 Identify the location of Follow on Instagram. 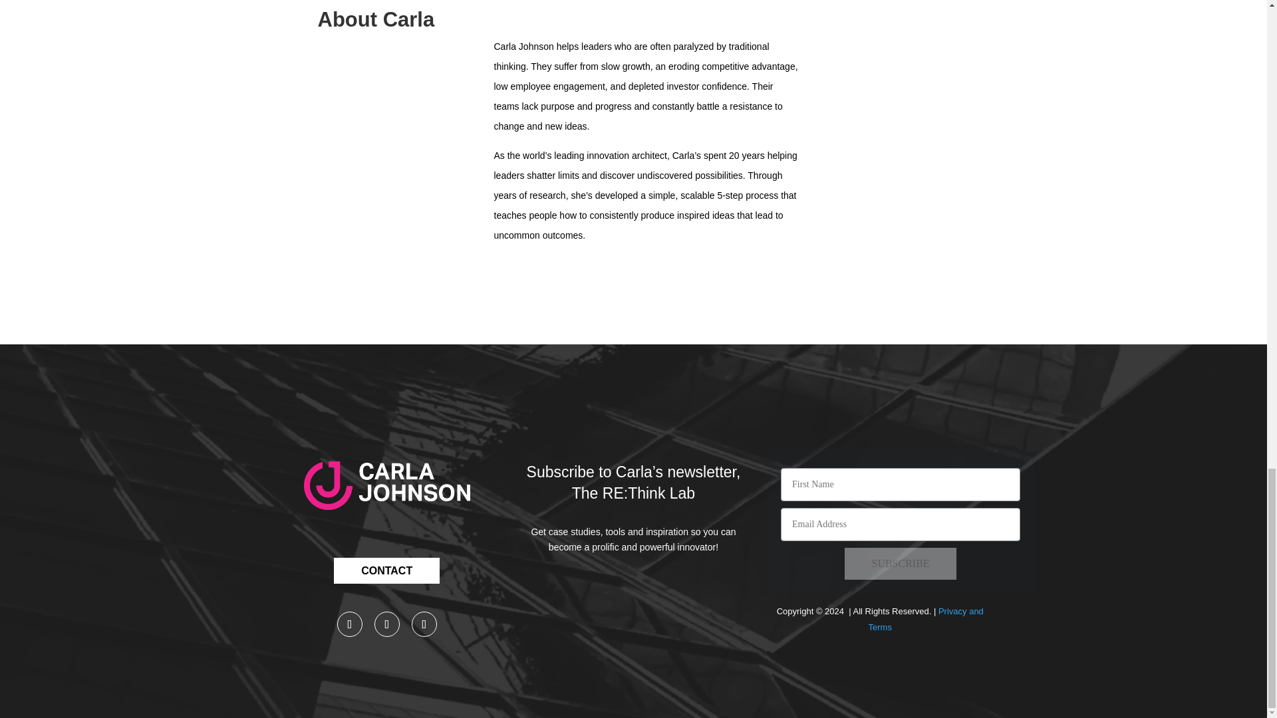
(424, 624).